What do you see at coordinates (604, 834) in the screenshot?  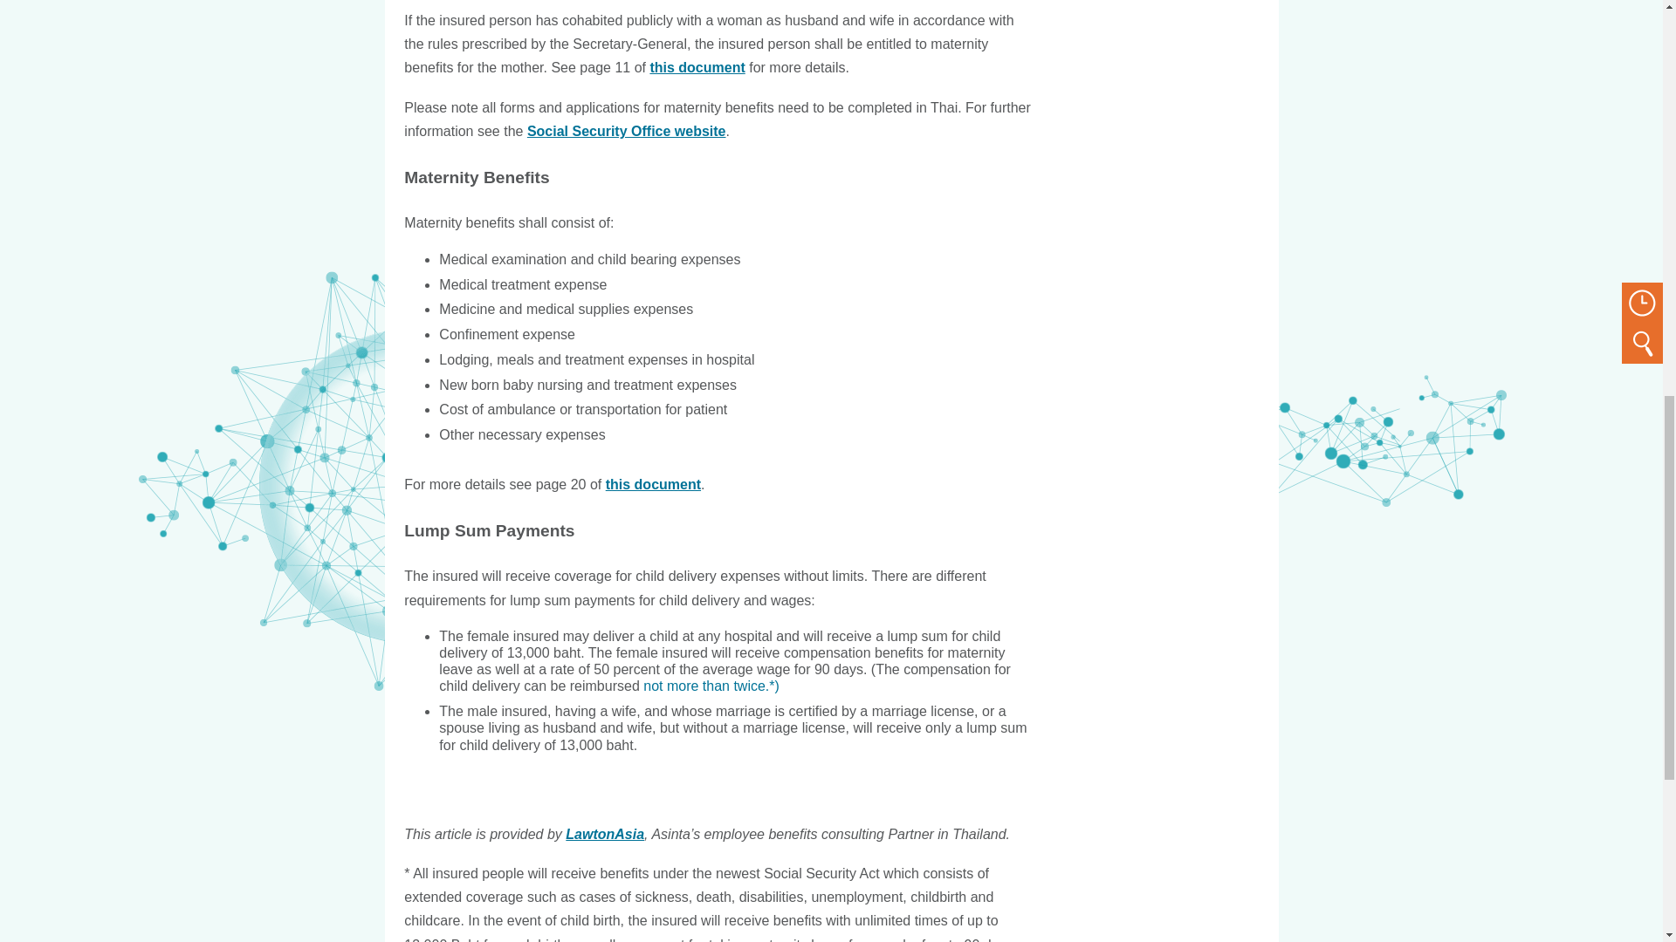 I see `LawtonAsia` at bounding box center [604, 834].